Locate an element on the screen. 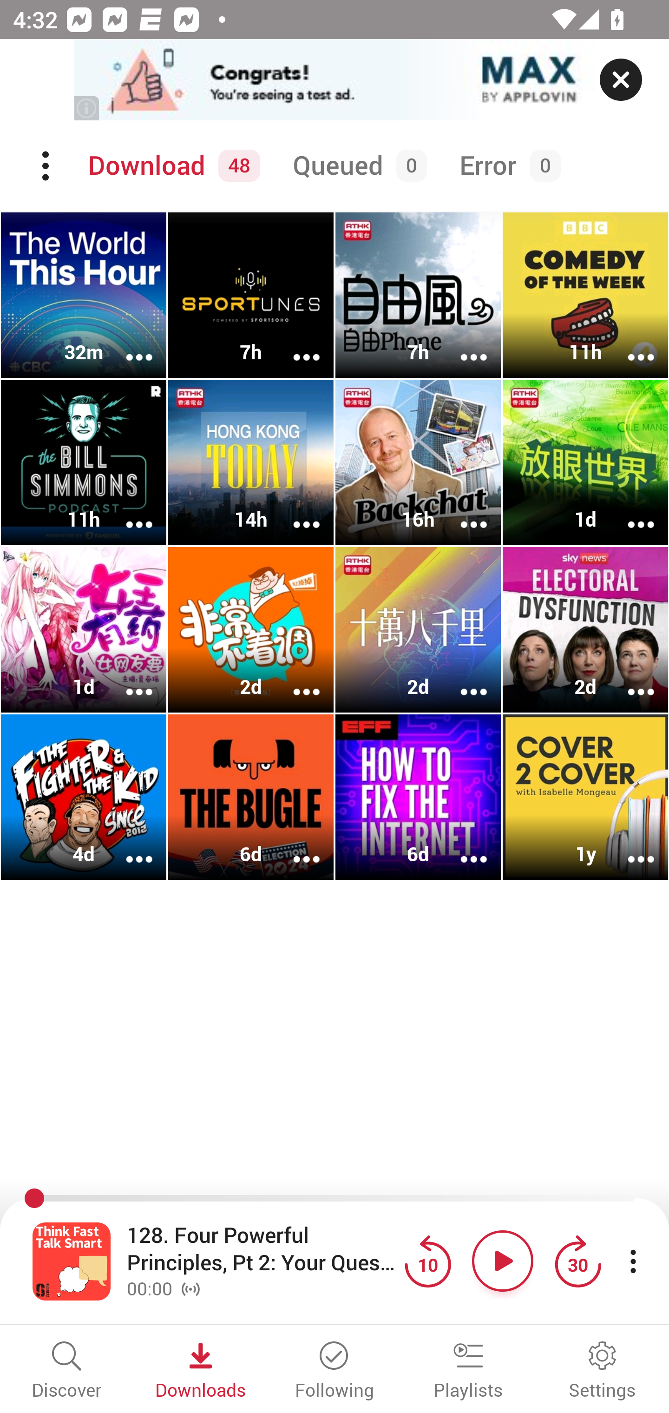 The height and width of the screenshot is (1413, 669). More options is located at coordinates (462, 680).